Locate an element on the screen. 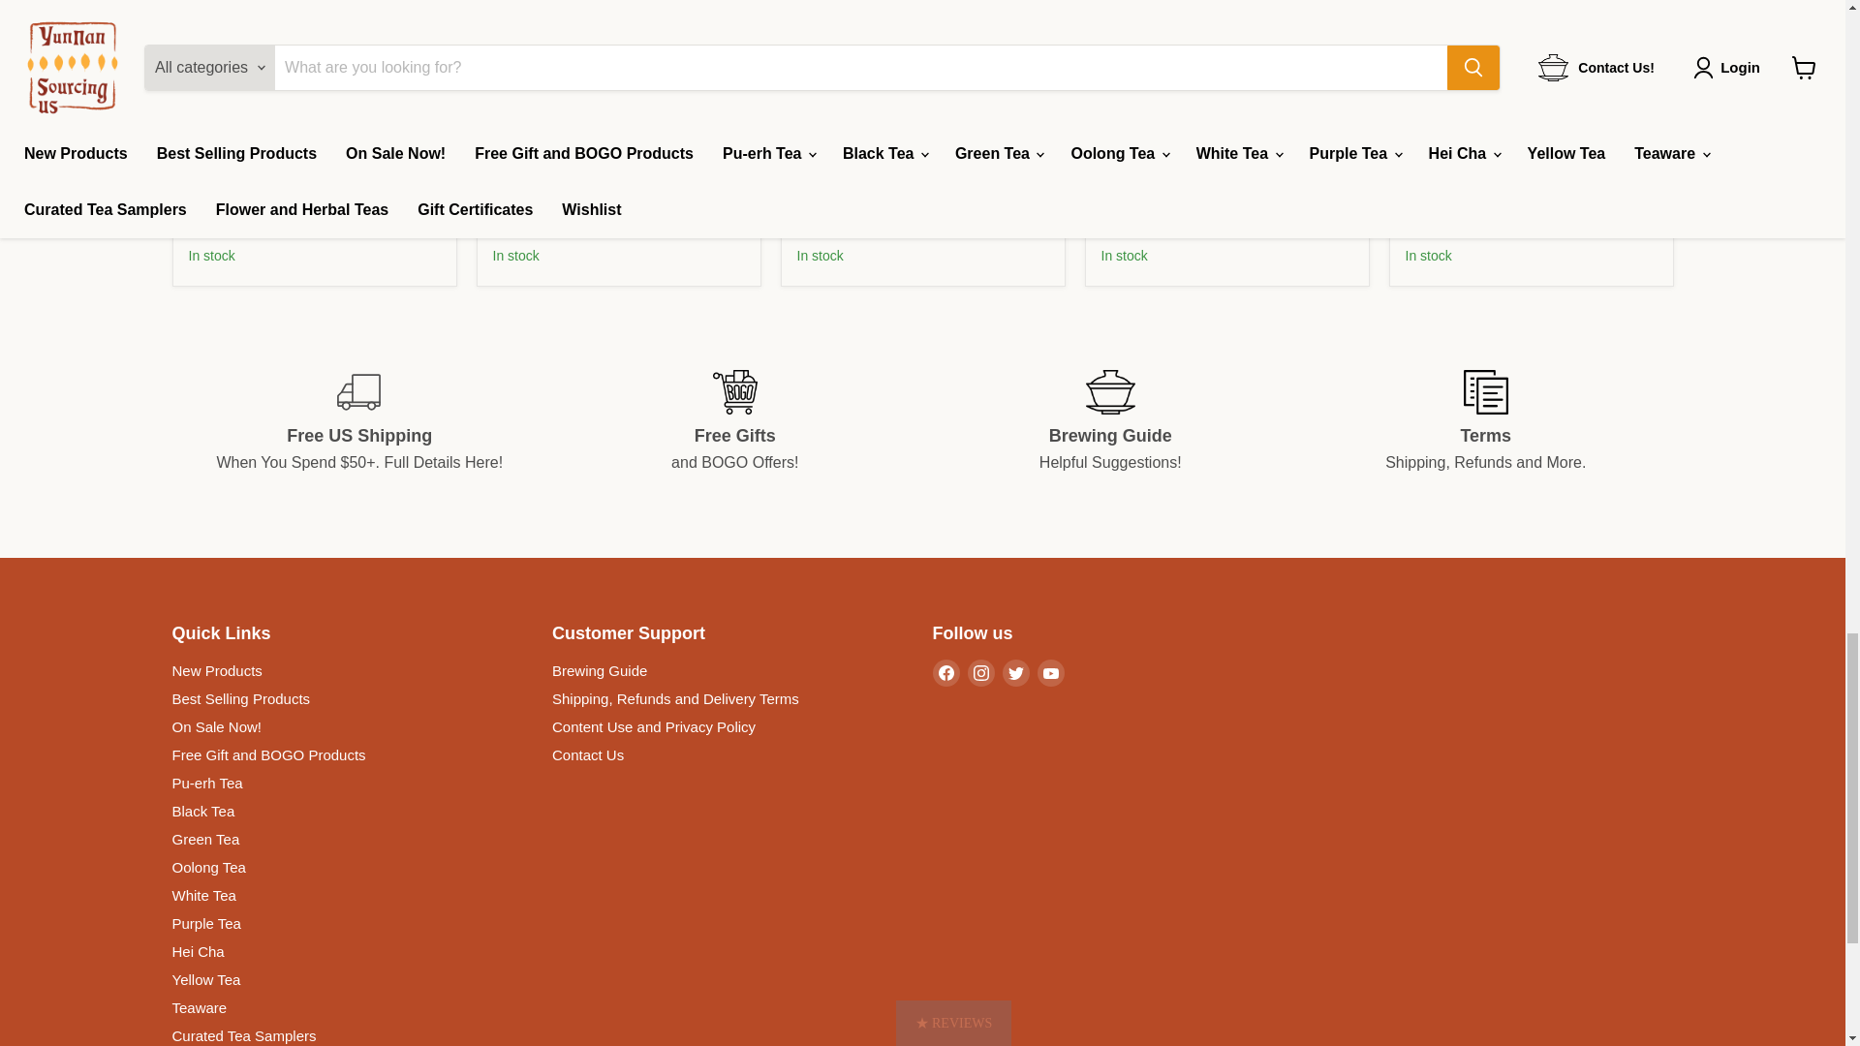 The image size is (1860, 1046). Facebook is located at coordinates (945, 672).